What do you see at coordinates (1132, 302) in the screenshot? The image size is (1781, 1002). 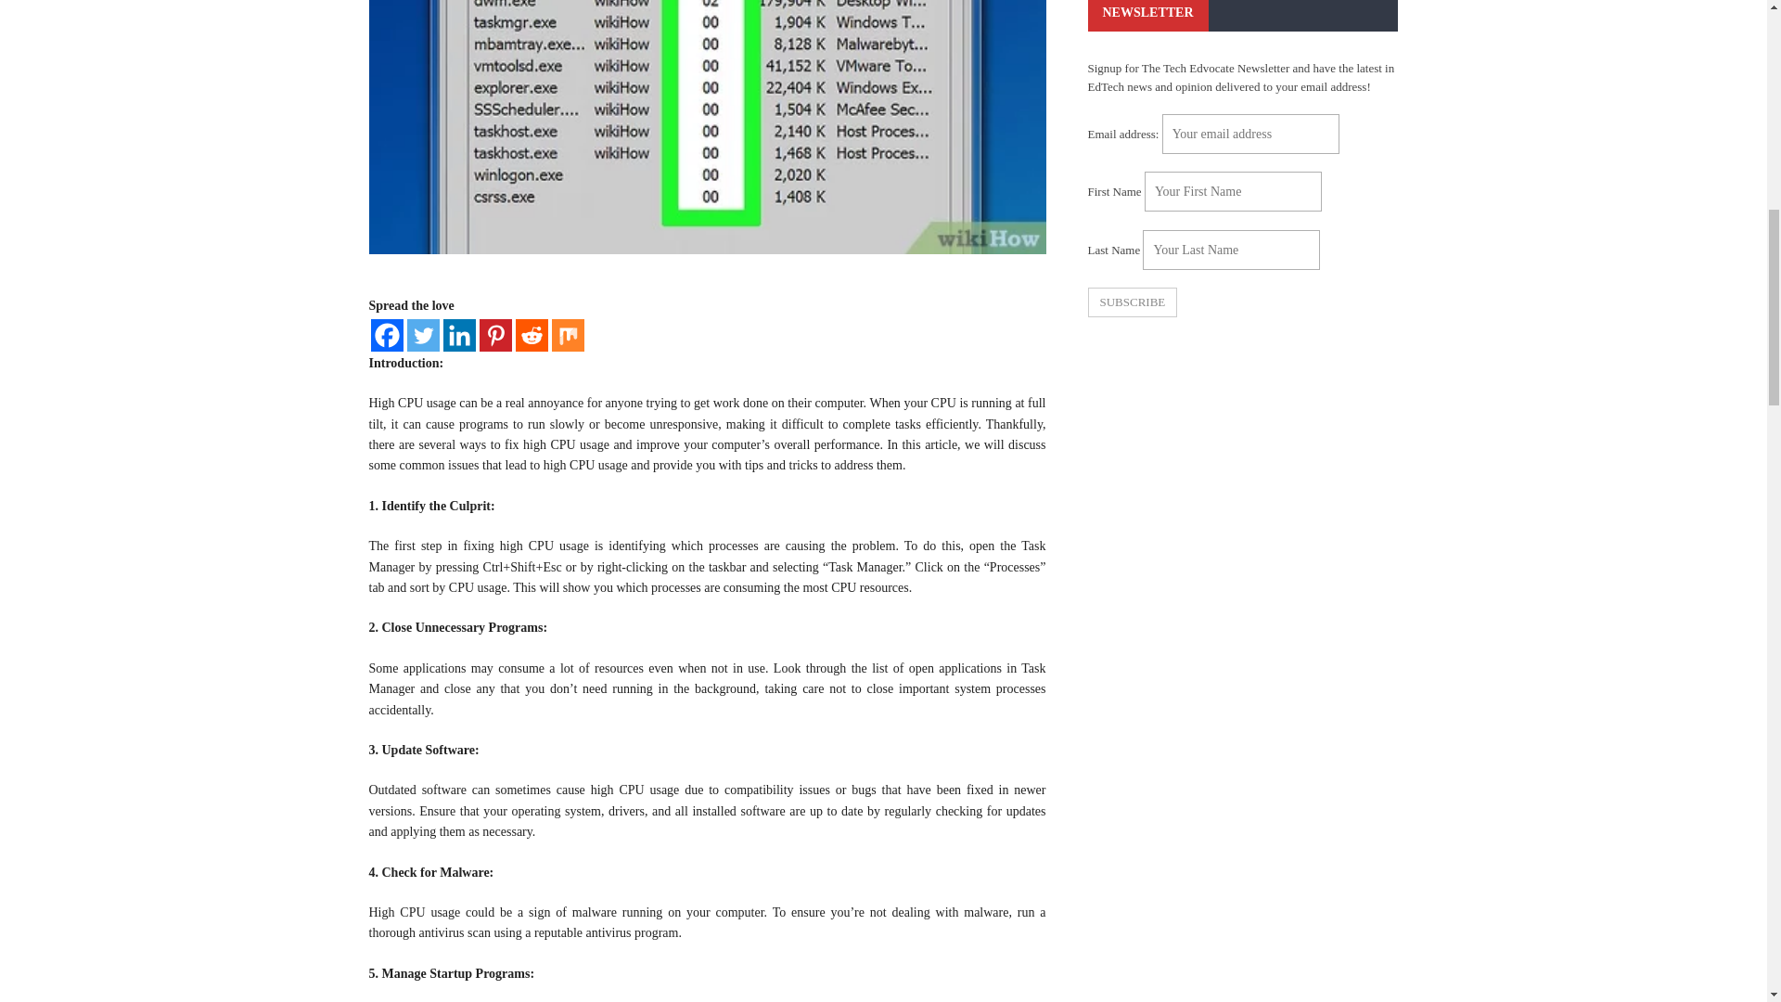 I see `Subscribe` at bounding box center [1132, 302].